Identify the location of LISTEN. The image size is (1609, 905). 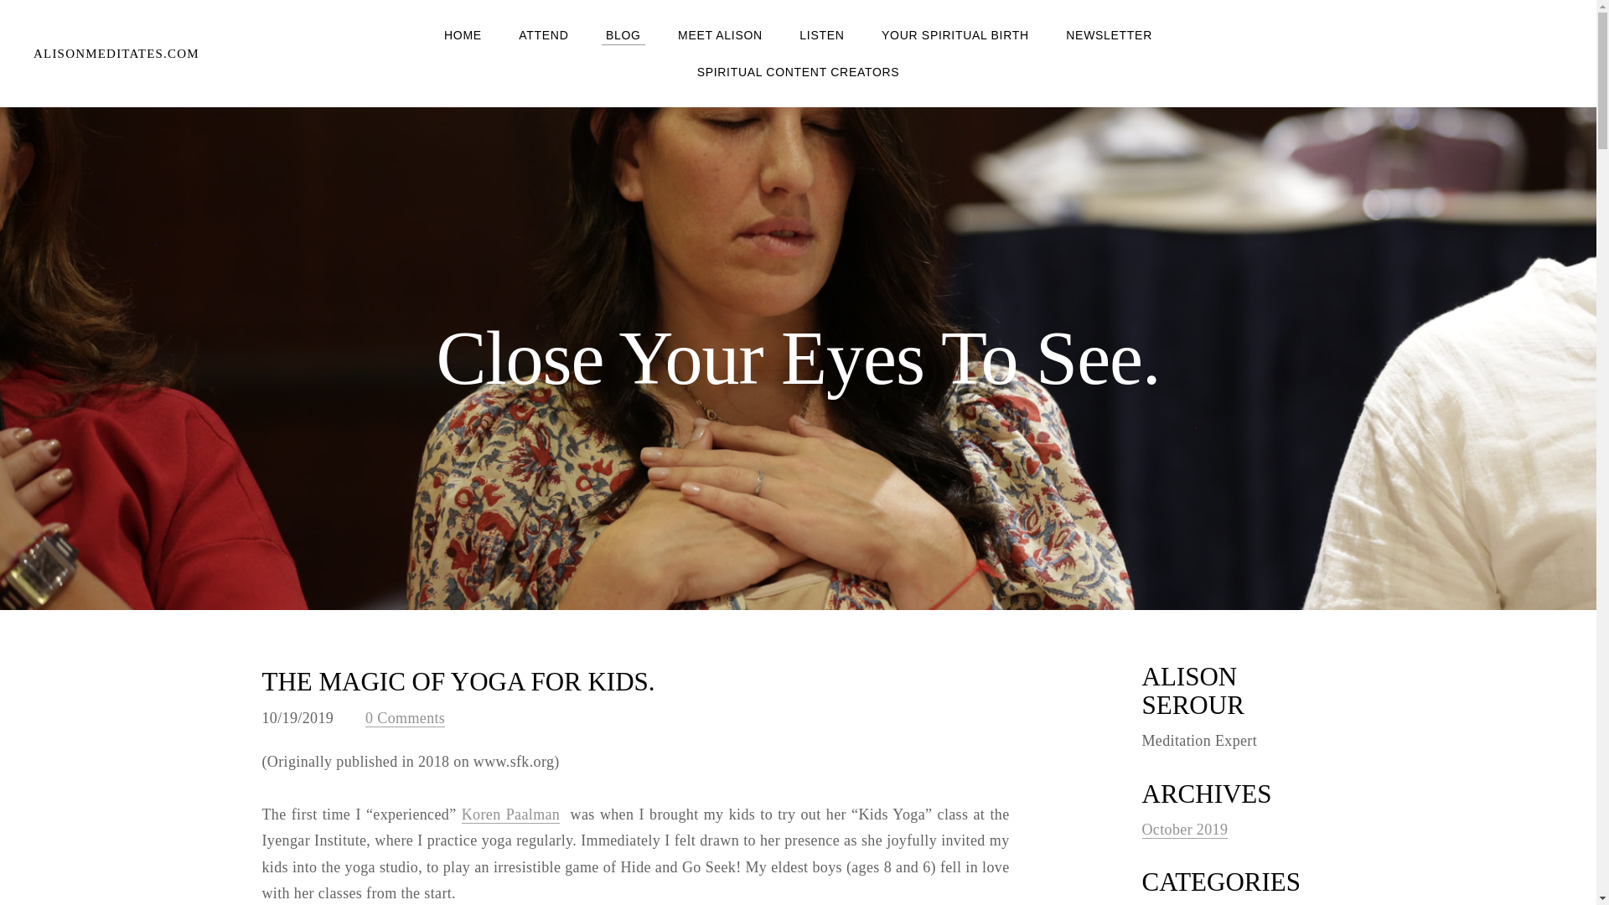
(821, 35).